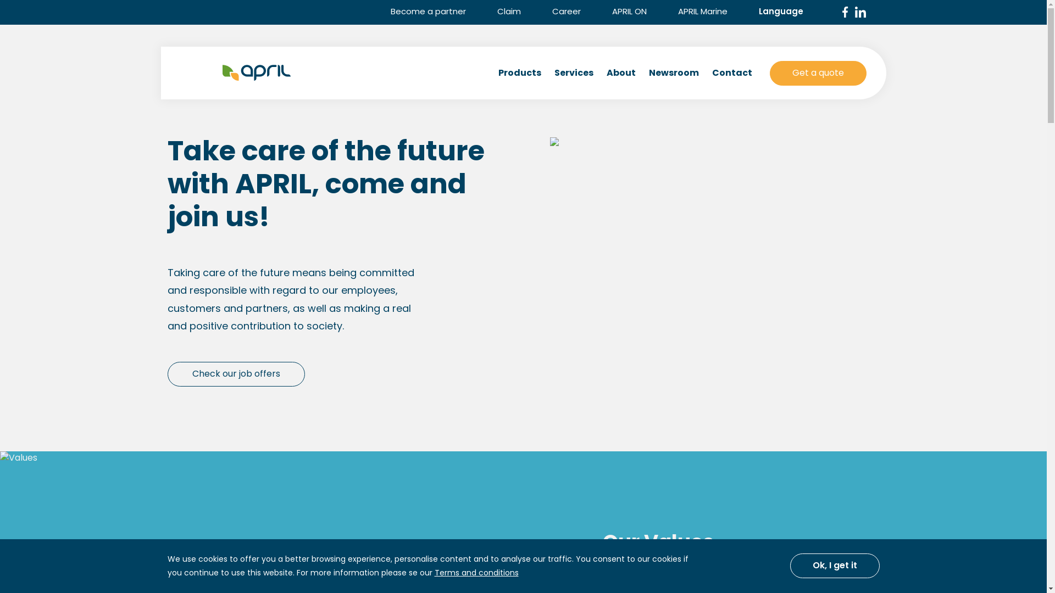  I want to click on Get a quote, so click(818, 72).